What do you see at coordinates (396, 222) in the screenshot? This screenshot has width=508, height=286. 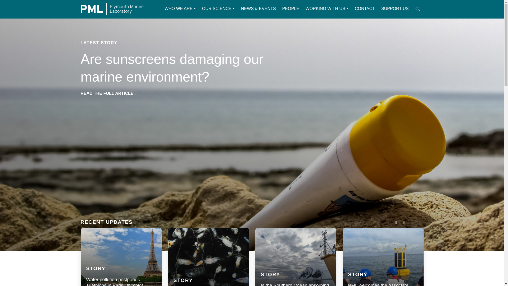 I see `View our Facebook page` at bounding box center [396, 222].